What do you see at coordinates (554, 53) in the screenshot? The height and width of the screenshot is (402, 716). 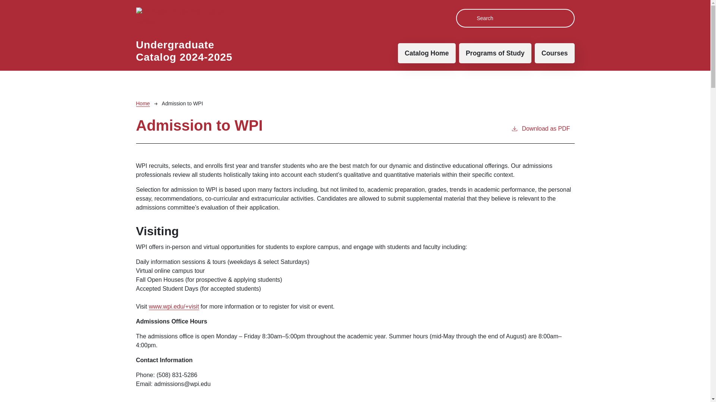 I see `Courses` at bounding box center [554, 53].